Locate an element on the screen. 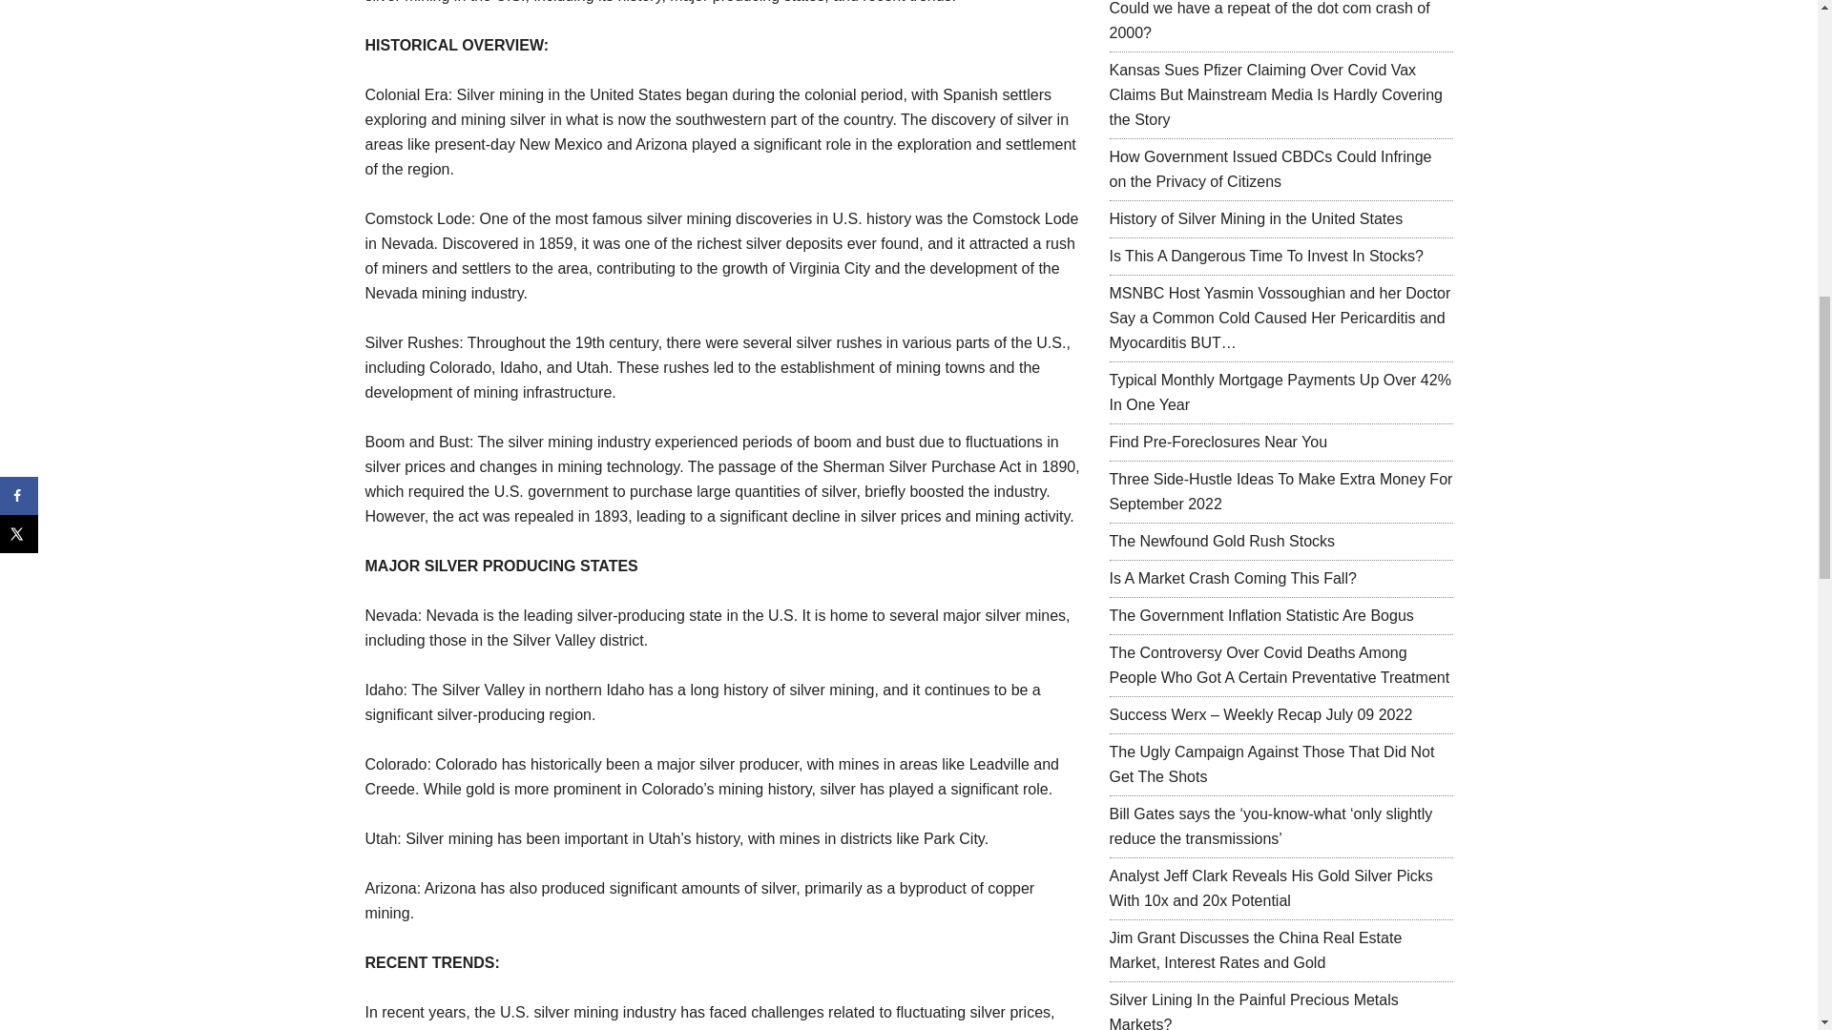  Could we have a repeat of the dot com crash of 2000? is located at coordinates (1268, 21).